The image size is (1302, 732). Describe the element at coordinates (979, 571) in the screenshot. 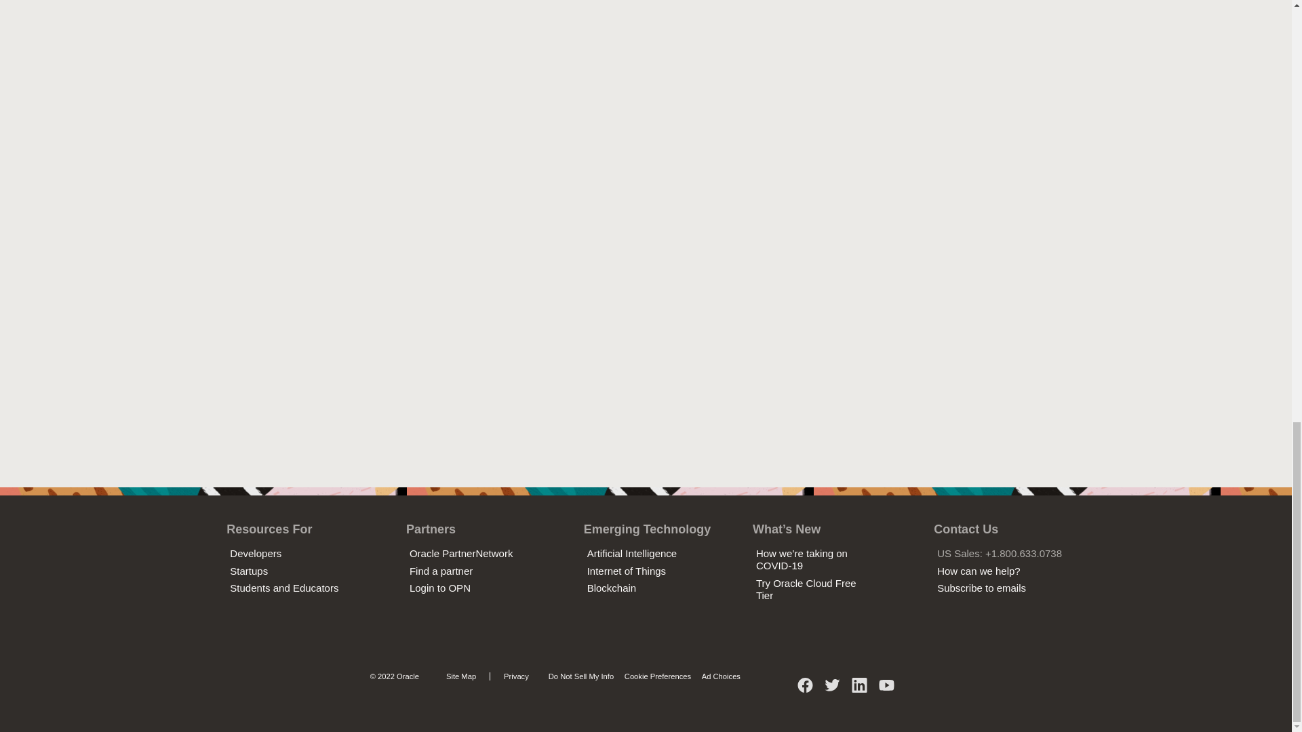

I see `How can we help?` at that location.